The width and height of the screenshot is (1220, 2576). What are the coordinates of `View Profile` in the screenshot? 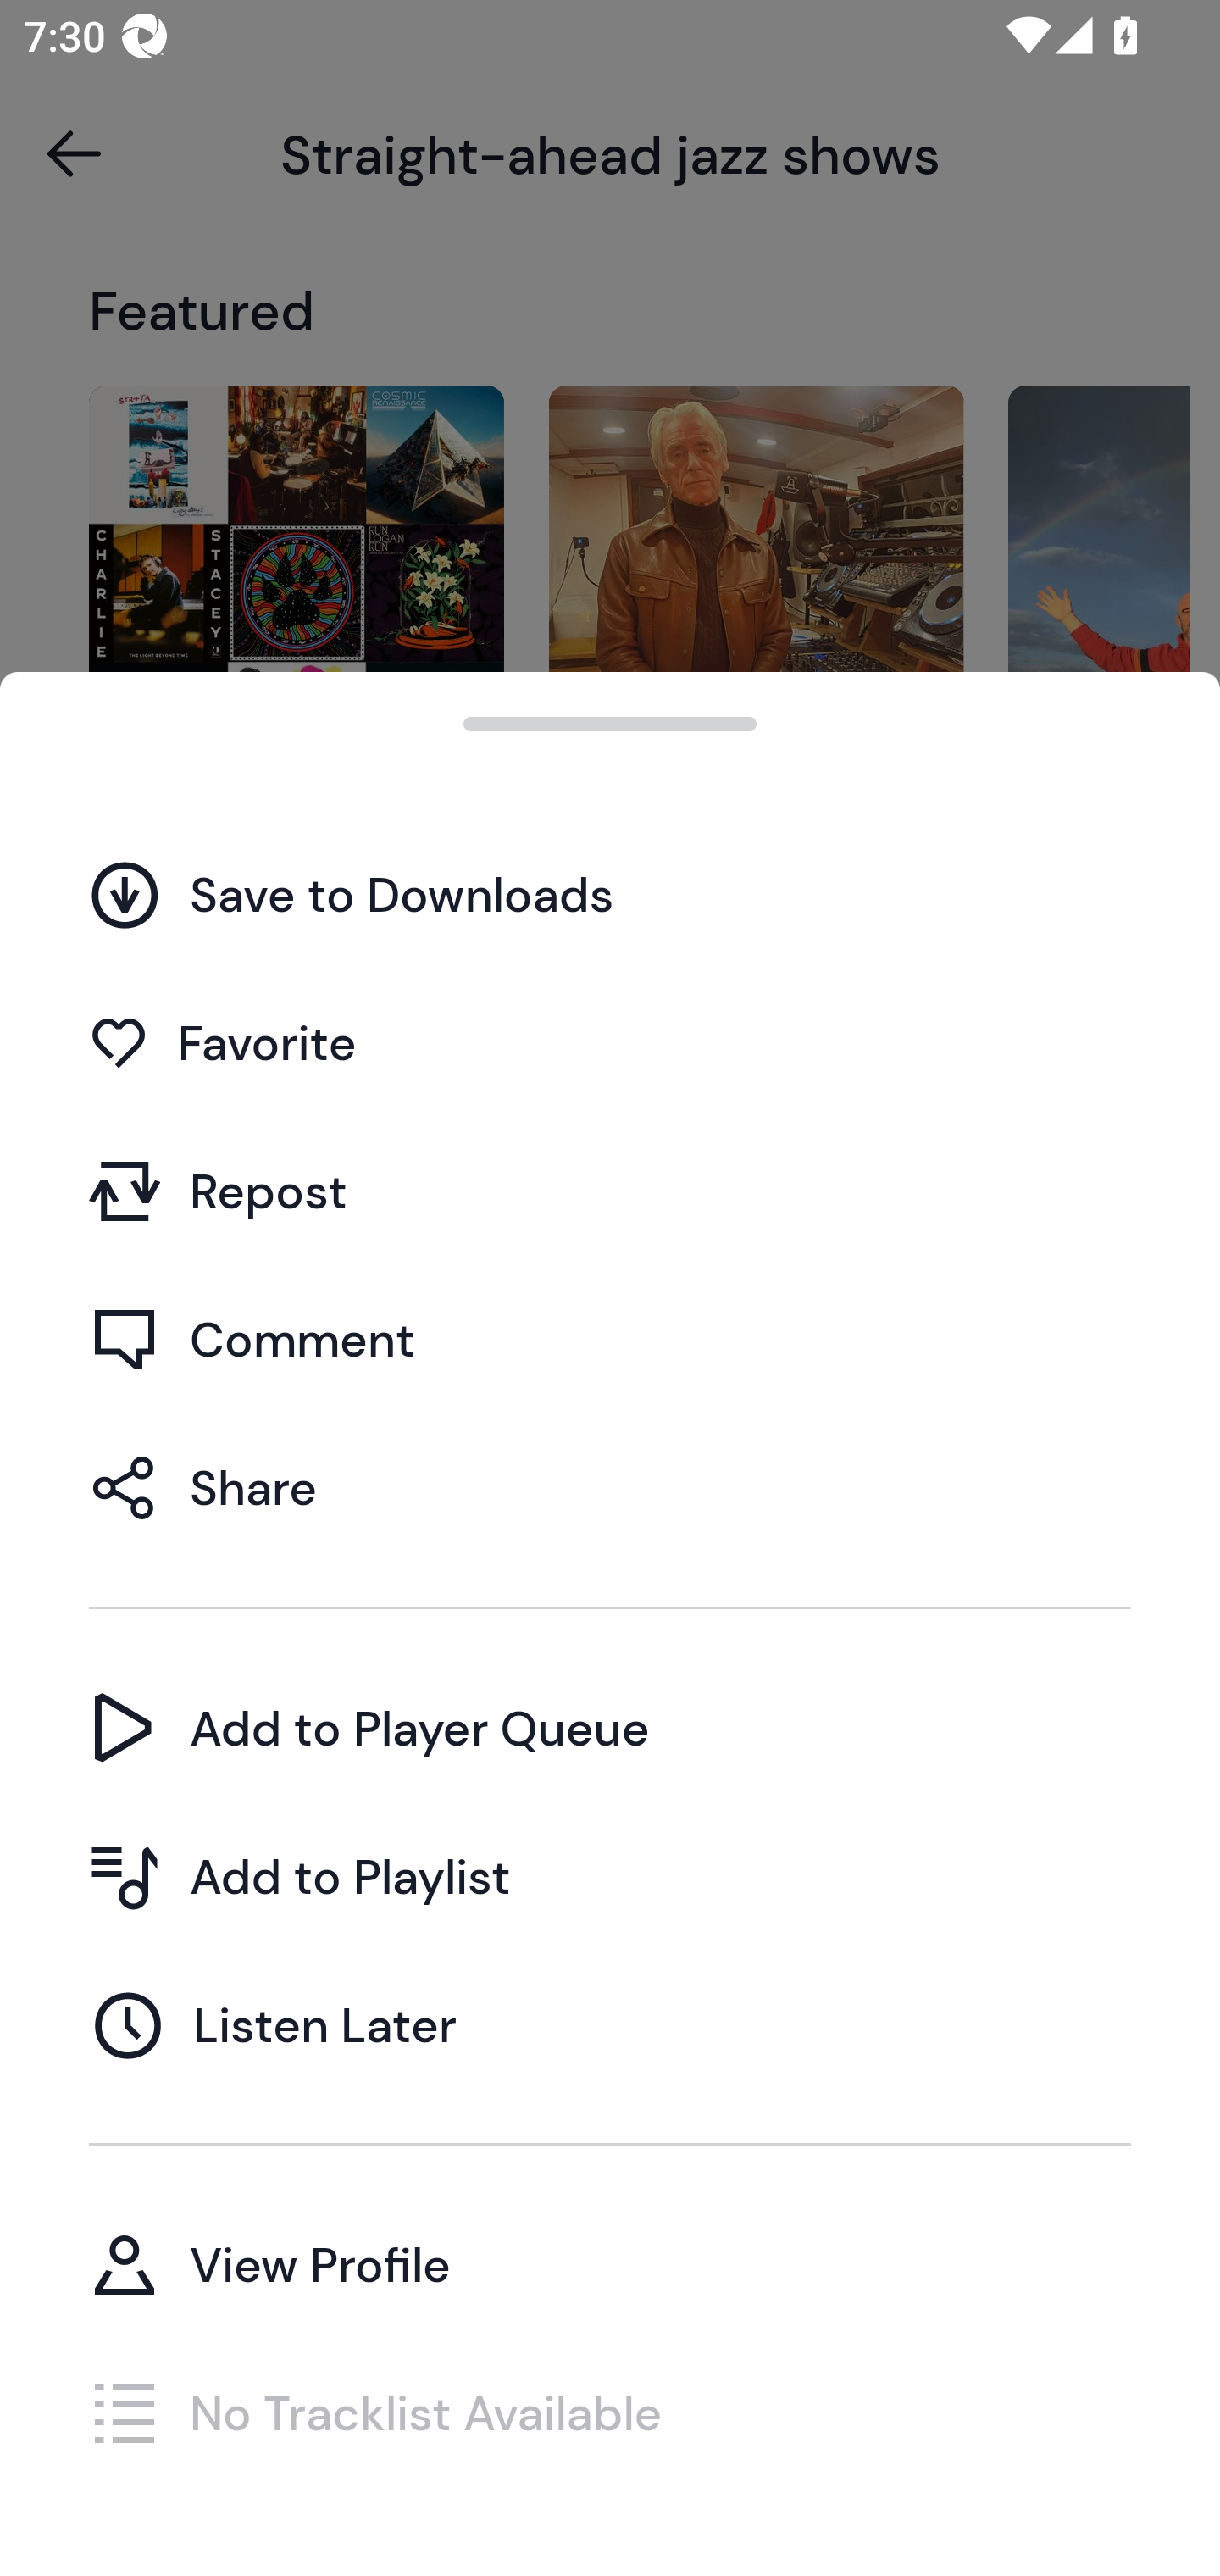 It's located at (610, 2264).